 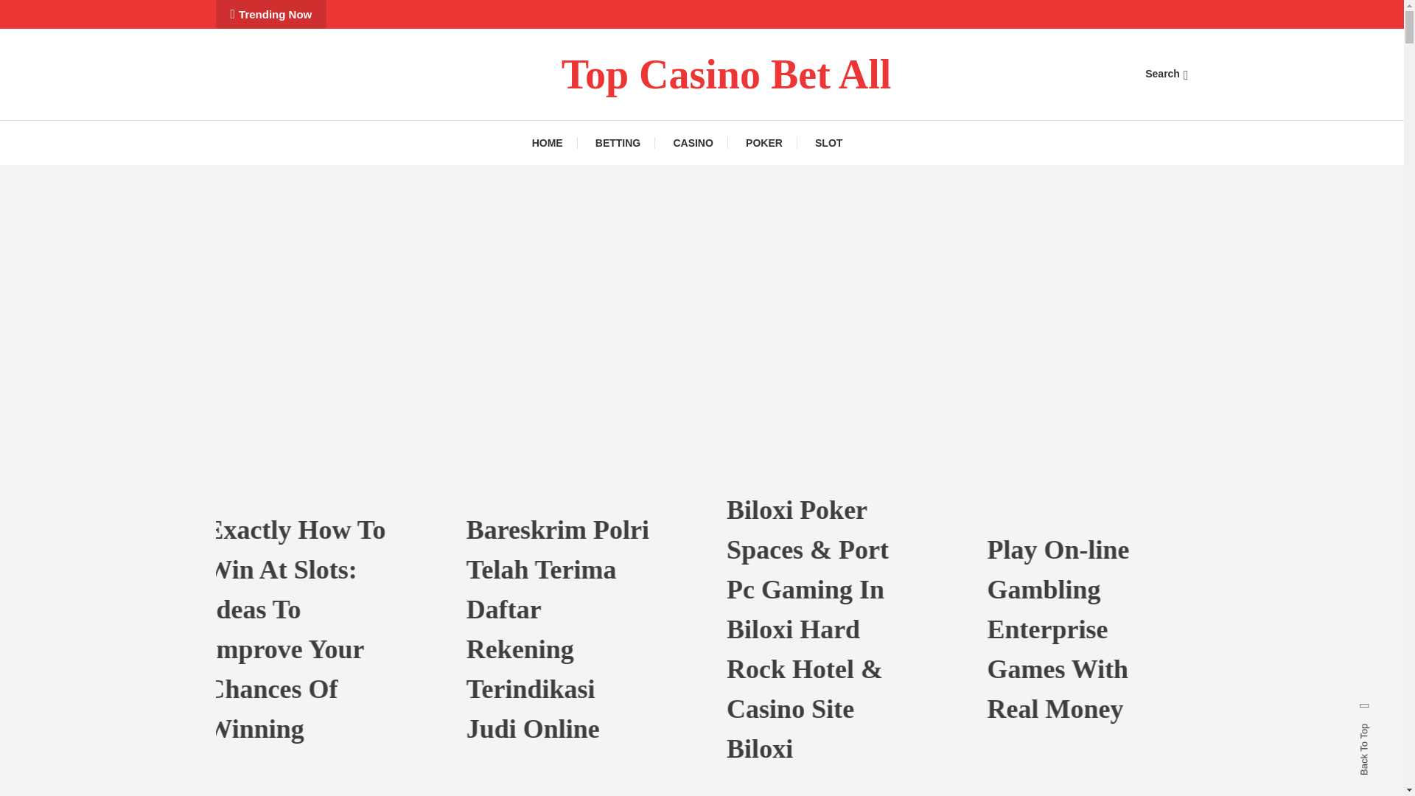 What do you see at coordinates (692, 143) in the screenshot?
I see `CASINO` at bounding box center [692, 143].